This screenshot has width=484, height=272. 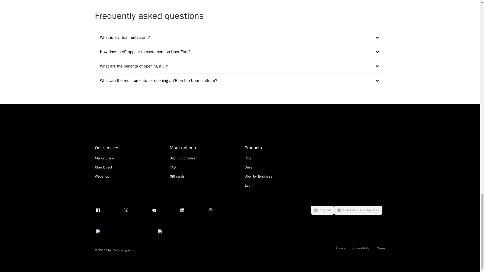 I want to click on Uber Direct, so click(x=103, y=167).